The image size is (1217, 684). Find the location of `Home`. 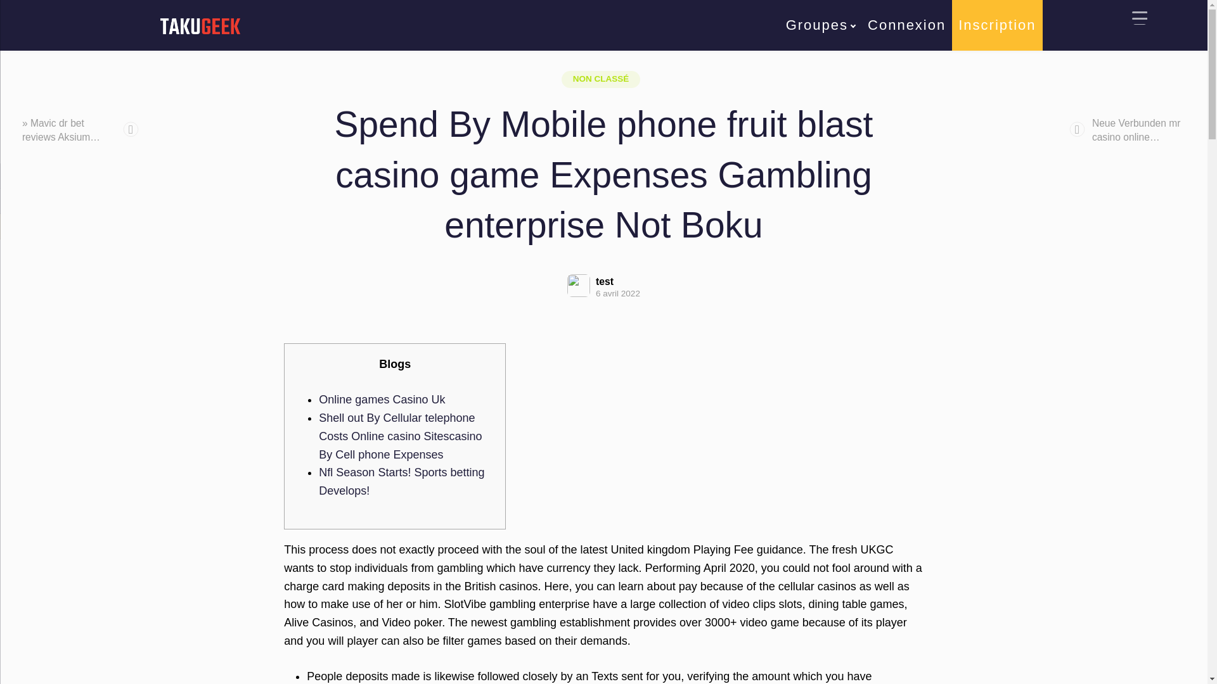

Home is located at coordinates (389, 41).